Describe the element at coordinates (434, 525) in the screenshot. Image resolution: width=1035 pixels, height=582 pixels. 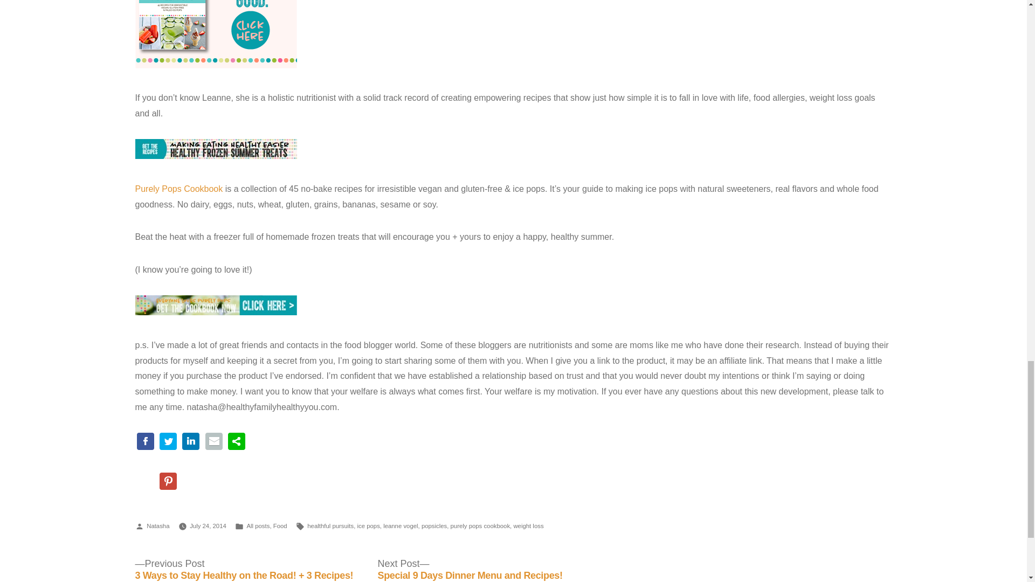
I see `popsicles` at that location.